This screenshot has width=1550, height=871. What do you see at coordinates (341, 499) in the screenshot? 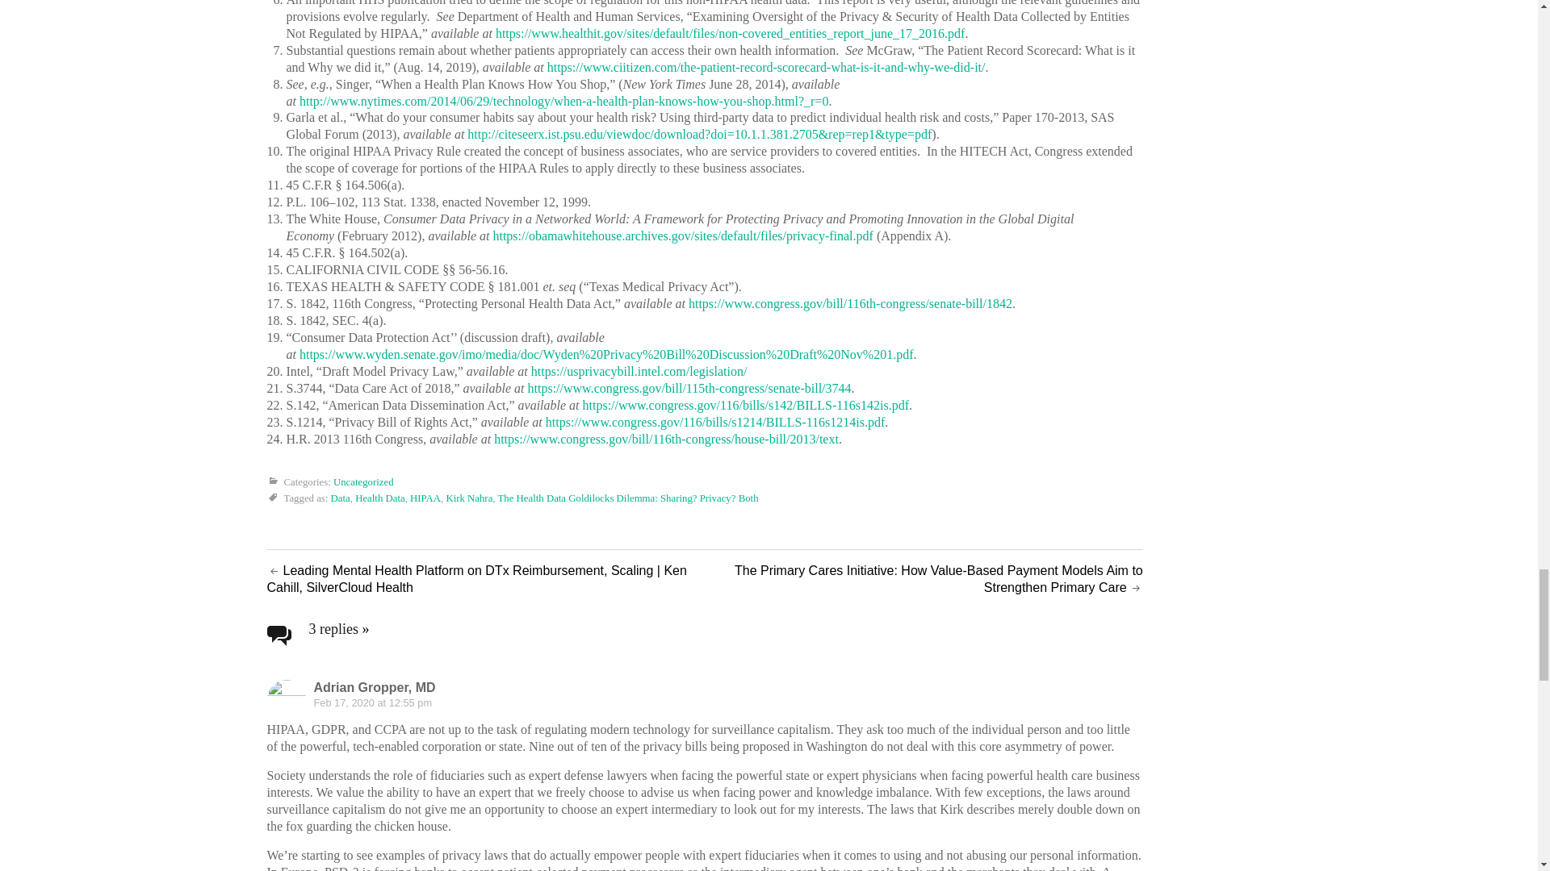
I see `Data` at bounding box center [341, 499].